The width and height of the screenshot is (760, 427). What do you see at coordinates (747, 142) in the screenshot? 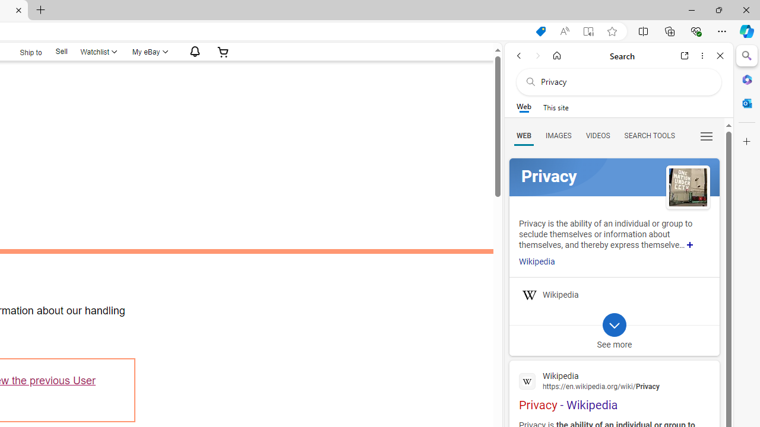
I see `Customize` at bounding box center [747, 142].